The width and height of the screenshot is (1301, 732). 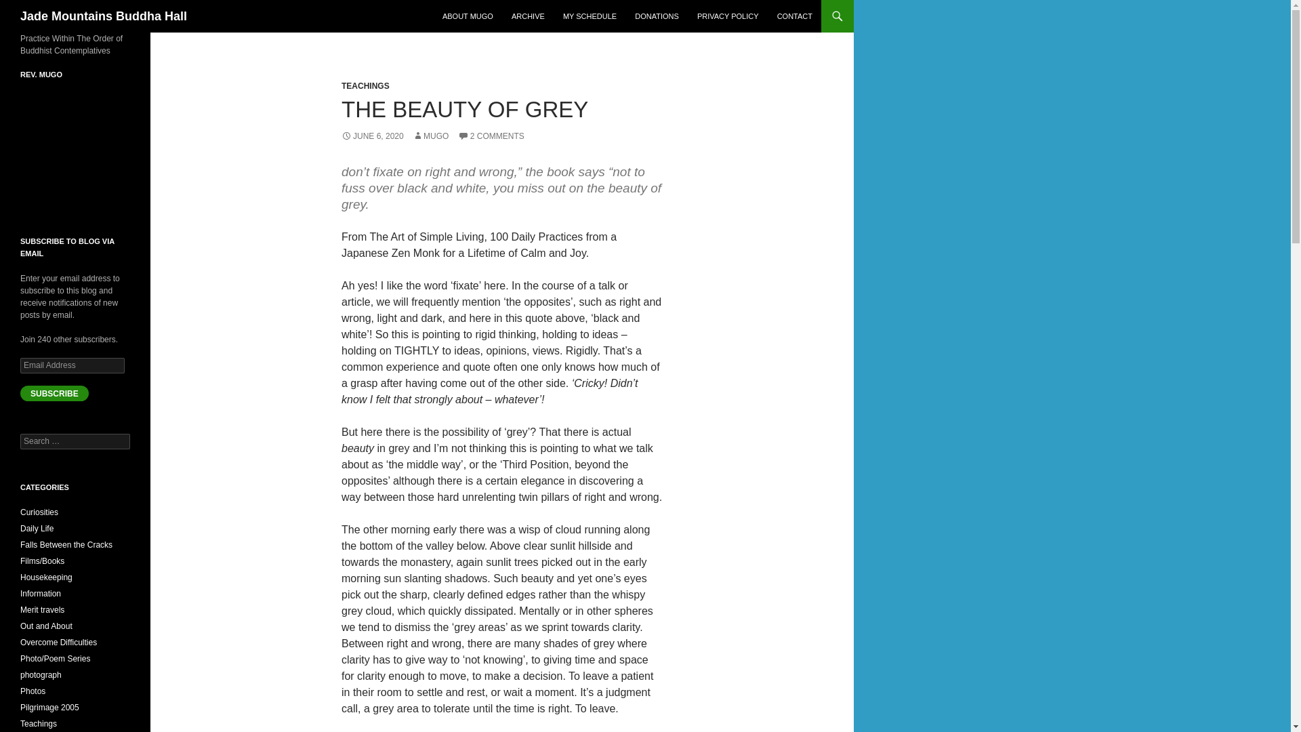 I want to click on SUBSCRIBE, so click(x=54, y=393).